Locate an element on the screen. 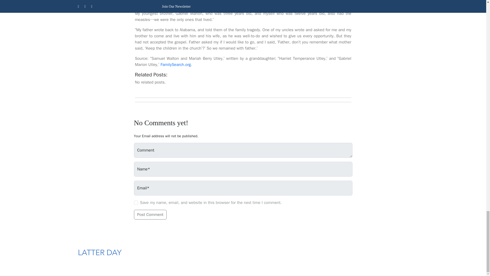  AUTHORS is located at coordinates (256, 254).